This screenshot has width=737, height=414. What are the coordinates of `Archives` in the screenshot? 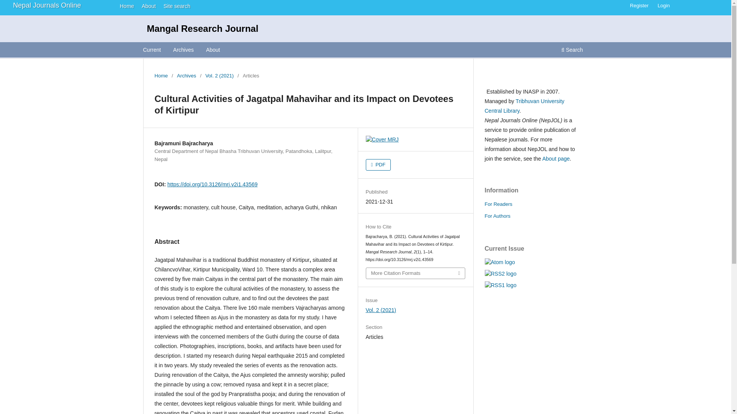 It's located at (183, 51).